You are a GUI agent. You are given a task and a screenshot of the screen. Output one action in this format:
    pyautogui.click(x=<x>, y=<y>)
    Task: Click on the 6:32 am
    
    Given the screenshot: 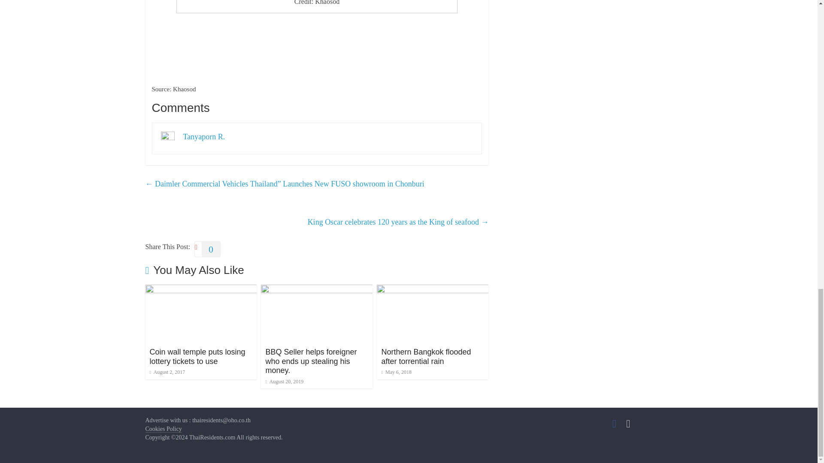 What is the action you would take?
    pyautogui.click(x=284, y=382)
    